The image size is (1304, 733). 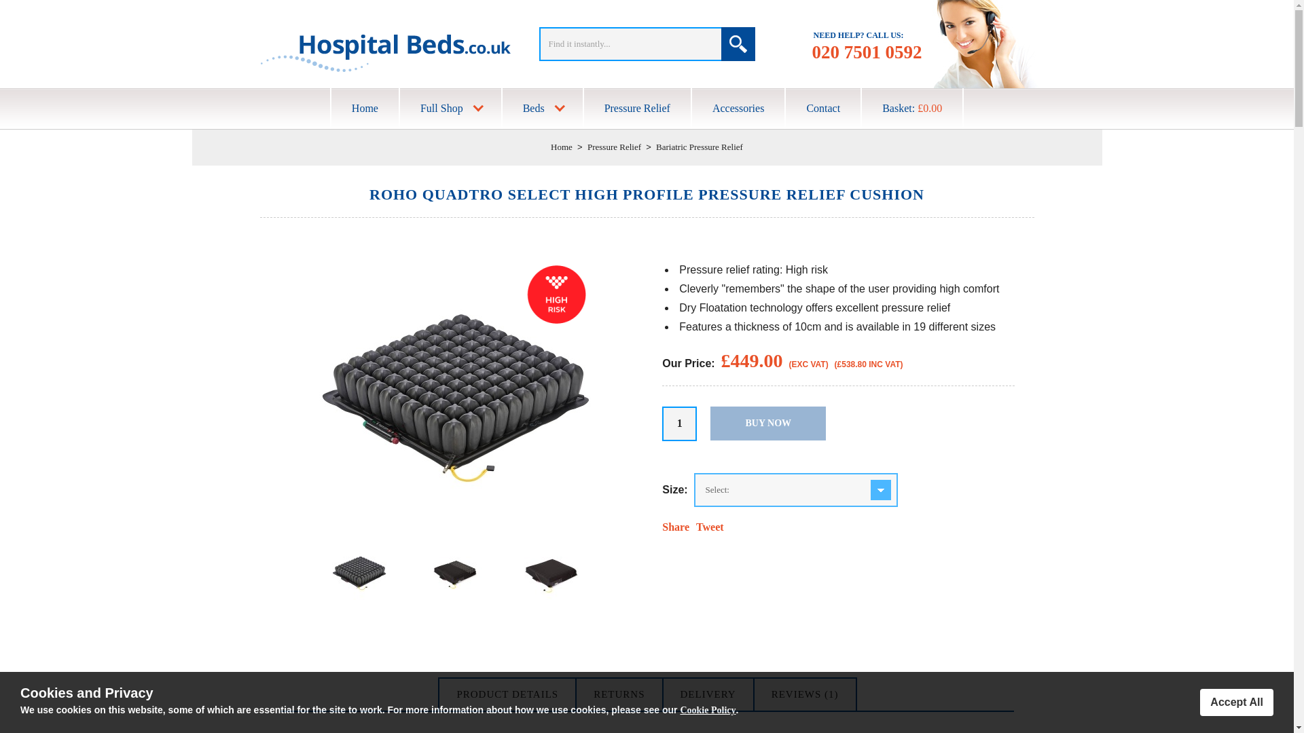 What do you see at coordinates (614, 147) in the screenshot?
I see `Pressure Relief` at bounding box center [614, 147].